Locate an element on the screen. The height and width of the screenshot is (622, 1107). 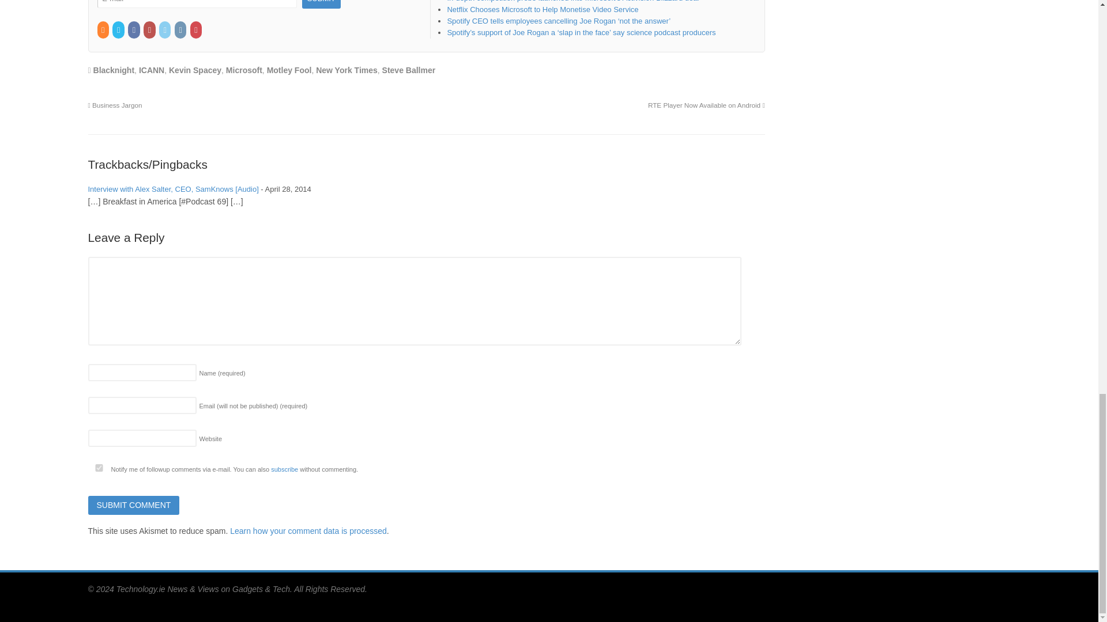
RSS is located at coordinates (103, 30).